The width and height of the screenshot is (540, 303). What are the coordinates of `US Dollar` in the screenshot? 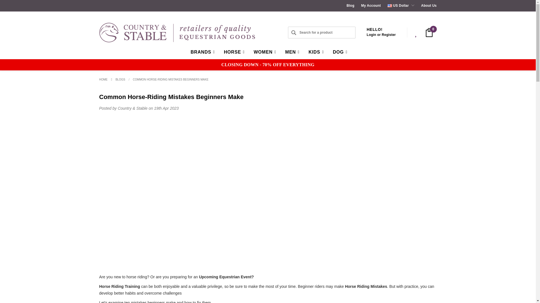 It's located at (401, 6).